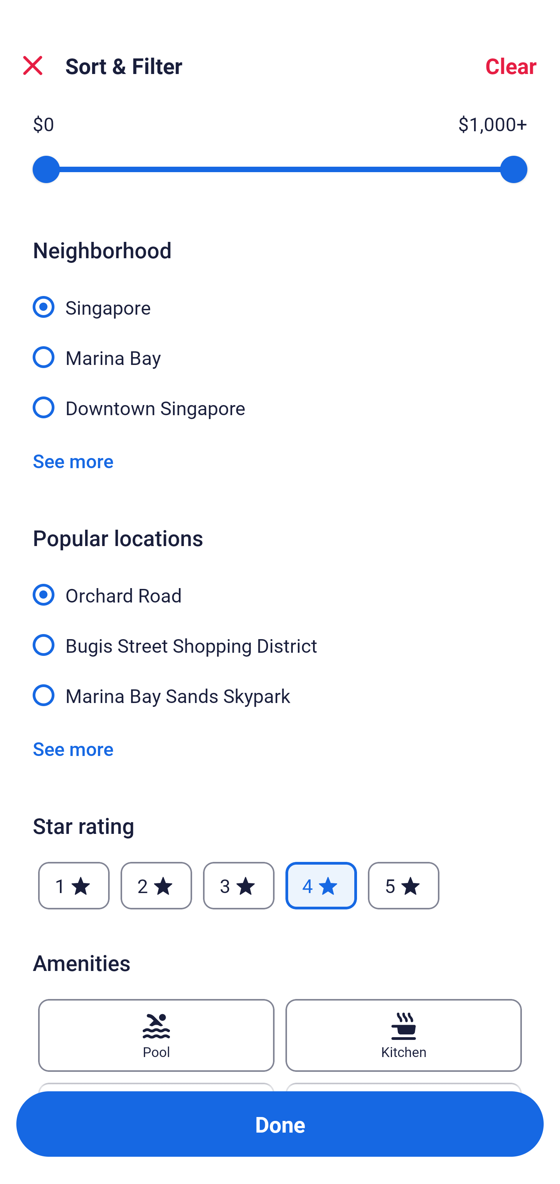  Describe the element at coordinates (238, 886) in the screenshot. I see `3` at that location.